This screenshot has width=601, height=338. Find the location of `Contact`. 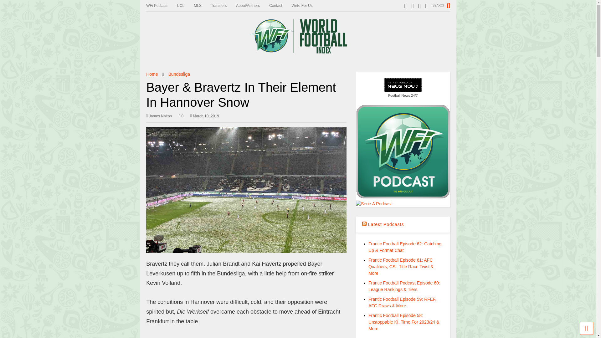

Contact is located at coordinates (280, 6).